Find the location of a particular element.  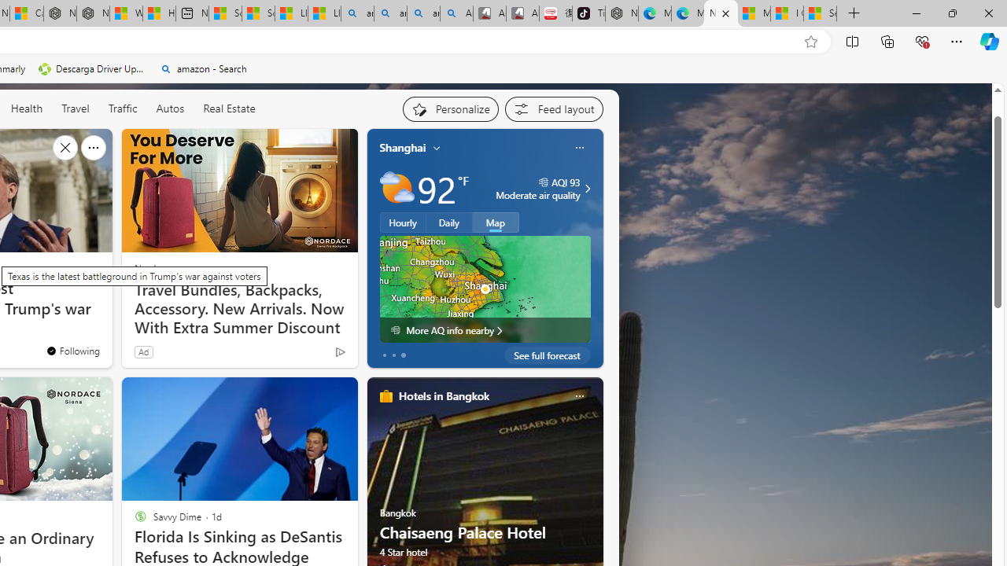

tab-2 is located at coordinates (403, 355).